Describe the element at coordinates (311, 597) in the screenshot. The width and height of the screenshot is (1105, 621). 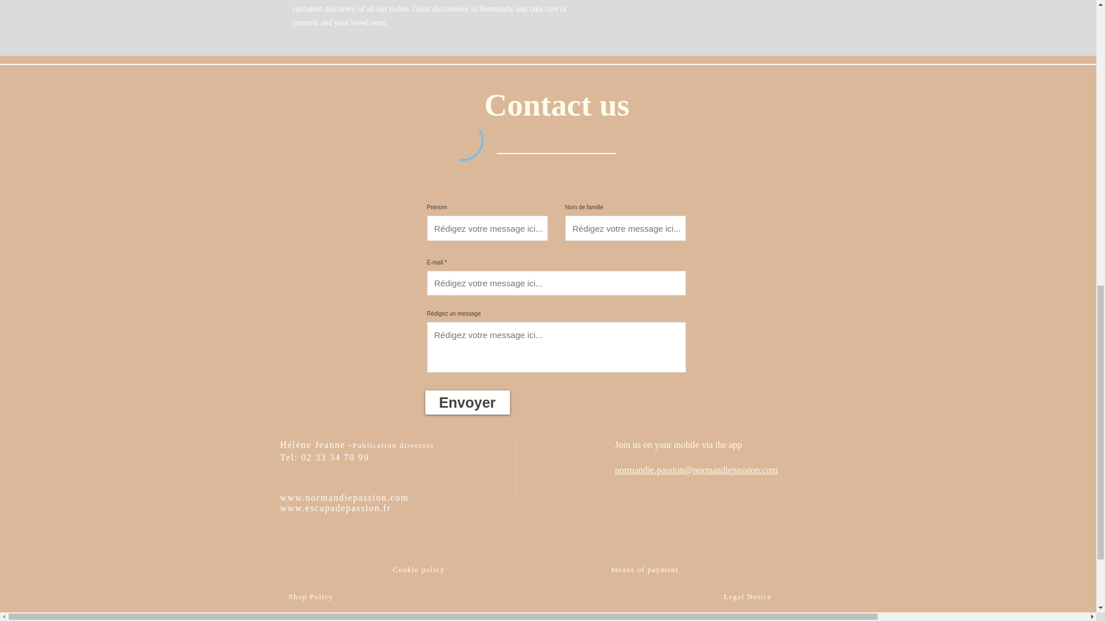
I see `Shop Policy` at that location.